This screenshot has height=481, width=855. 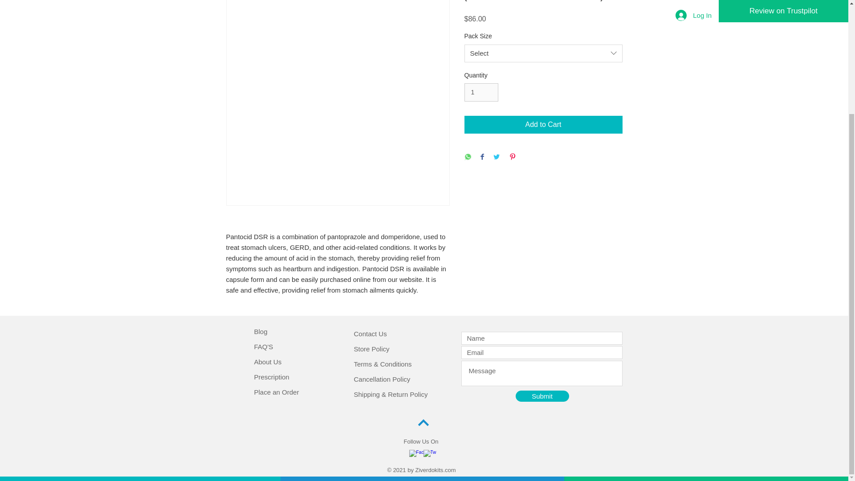 What do you see at coordinates (543, 53) in the screenshot?
I see `Select` at bounding box center [543, 53].